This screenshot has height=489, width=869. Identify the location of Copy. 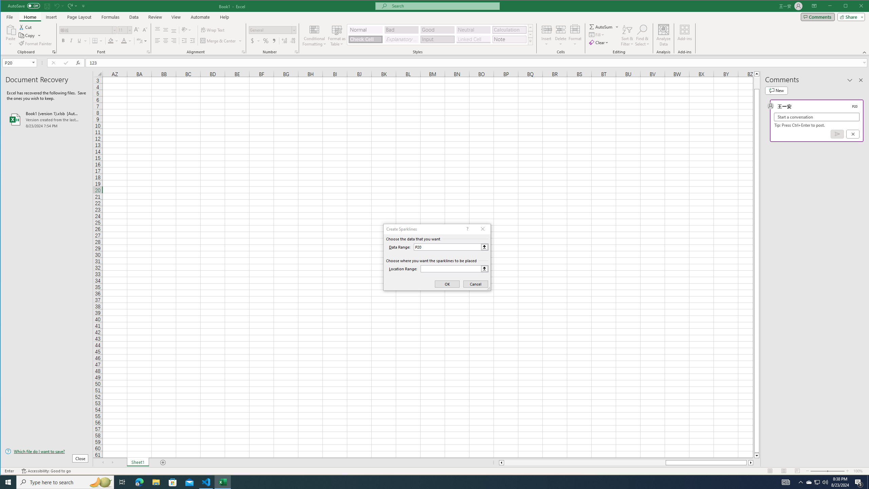
(30, 35).